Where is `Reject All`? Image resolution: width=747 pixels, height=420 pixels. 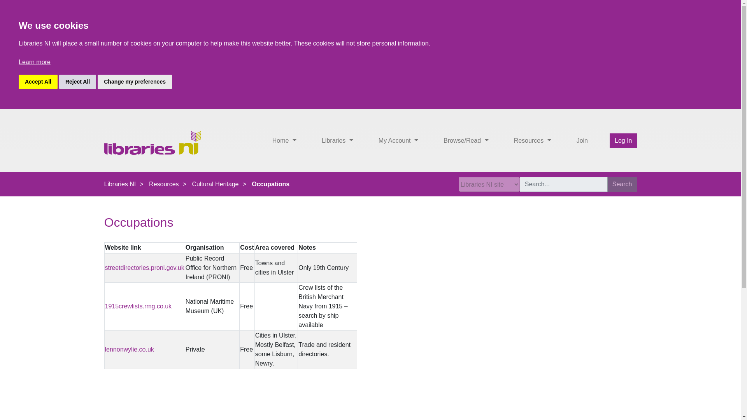 Reject All is located at coordinates (77, 82).